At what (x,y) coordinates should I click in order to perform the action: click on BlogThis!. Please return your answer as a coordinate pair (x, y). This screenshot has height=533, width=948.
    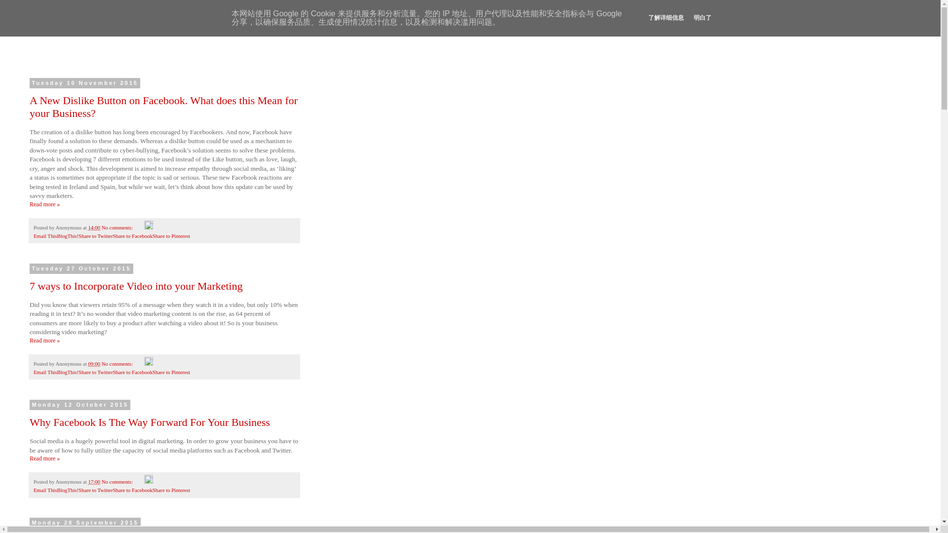
    Looking at the image, I should click on (68, 372).